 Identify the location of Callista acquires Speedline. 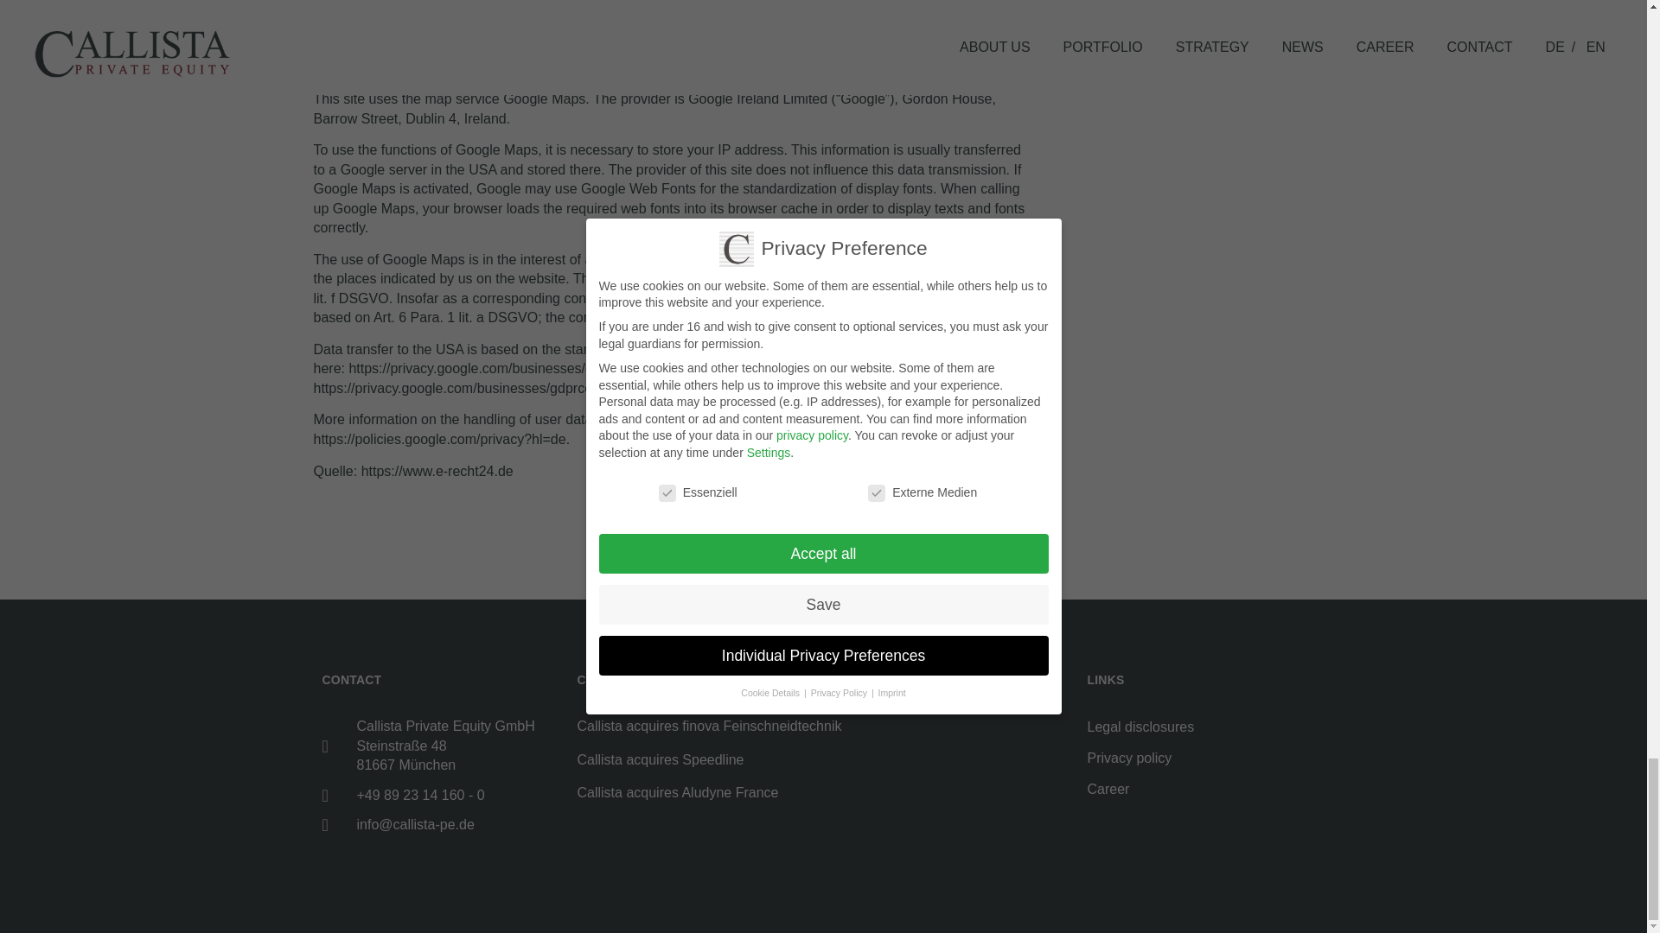
(661, 758).